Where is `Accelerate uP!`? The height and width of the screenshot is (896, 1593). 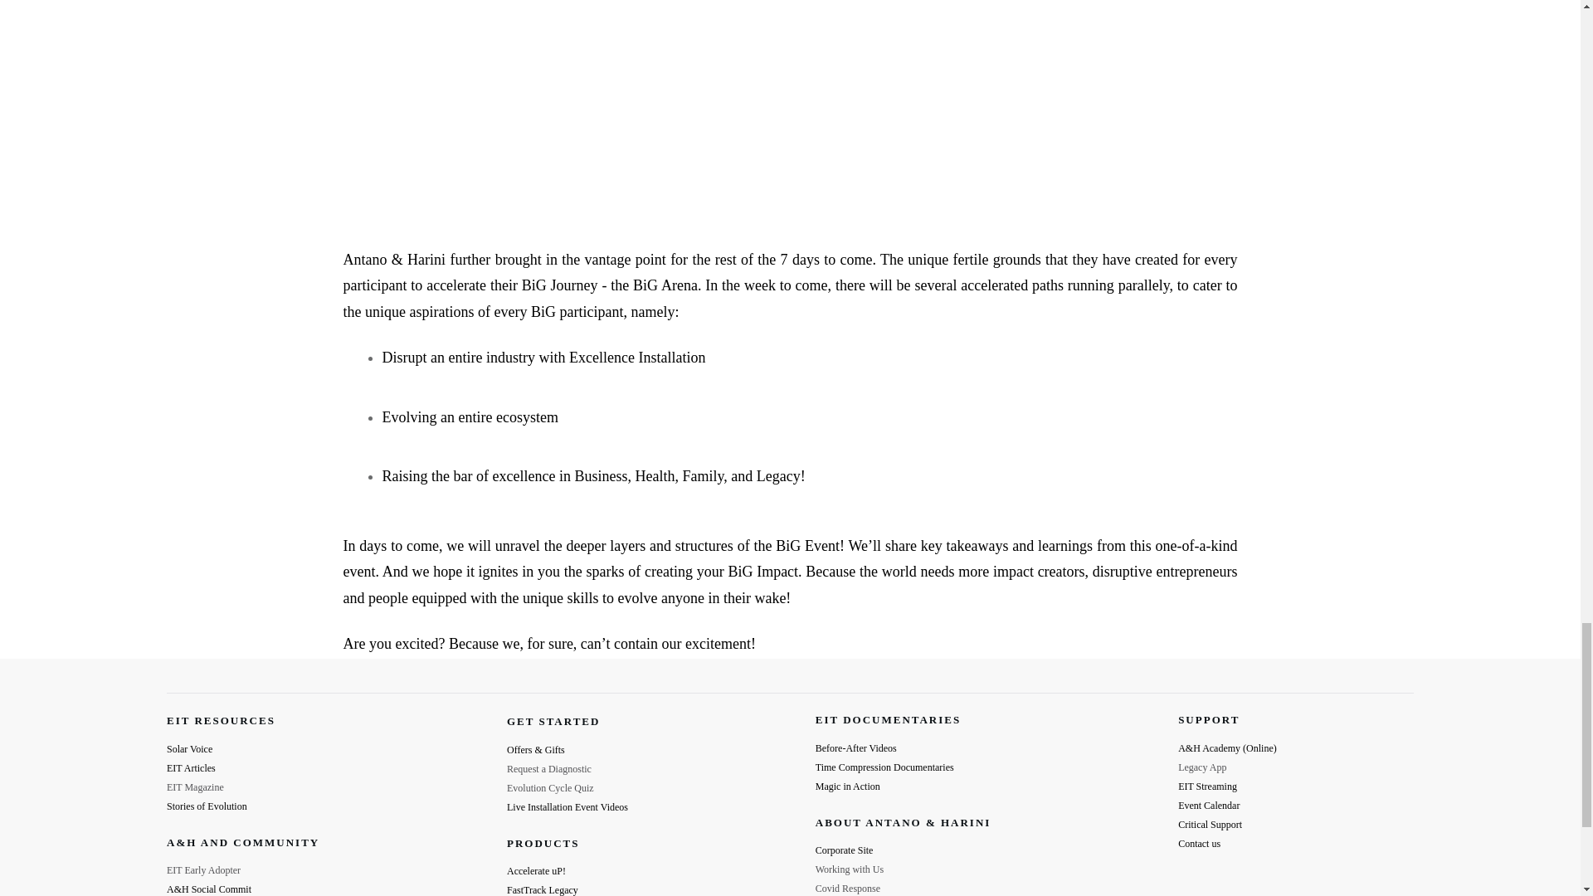 Accelerate uP! is located at coordinates (536, 871).